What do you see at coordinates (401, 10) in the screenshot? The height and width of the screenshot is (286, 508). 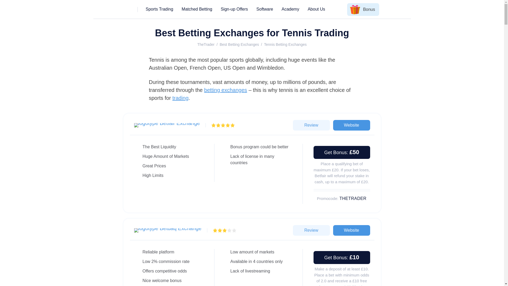 I see `Search` at bounding box center [401, 10].